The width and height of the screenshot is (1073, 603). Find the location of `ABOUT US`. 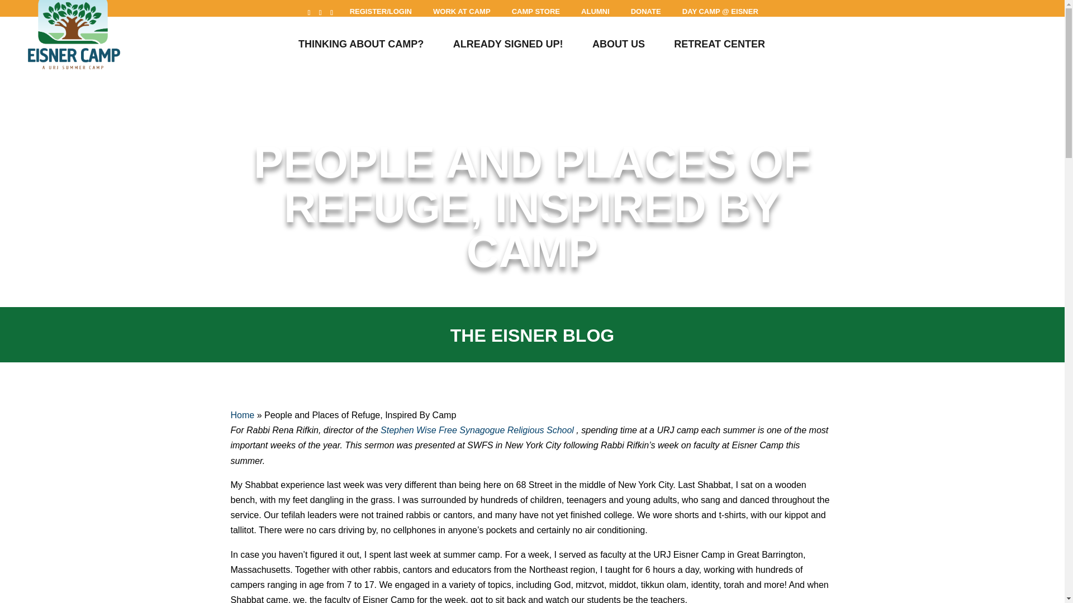

ABOUT US is located at coordinates (618, 48).